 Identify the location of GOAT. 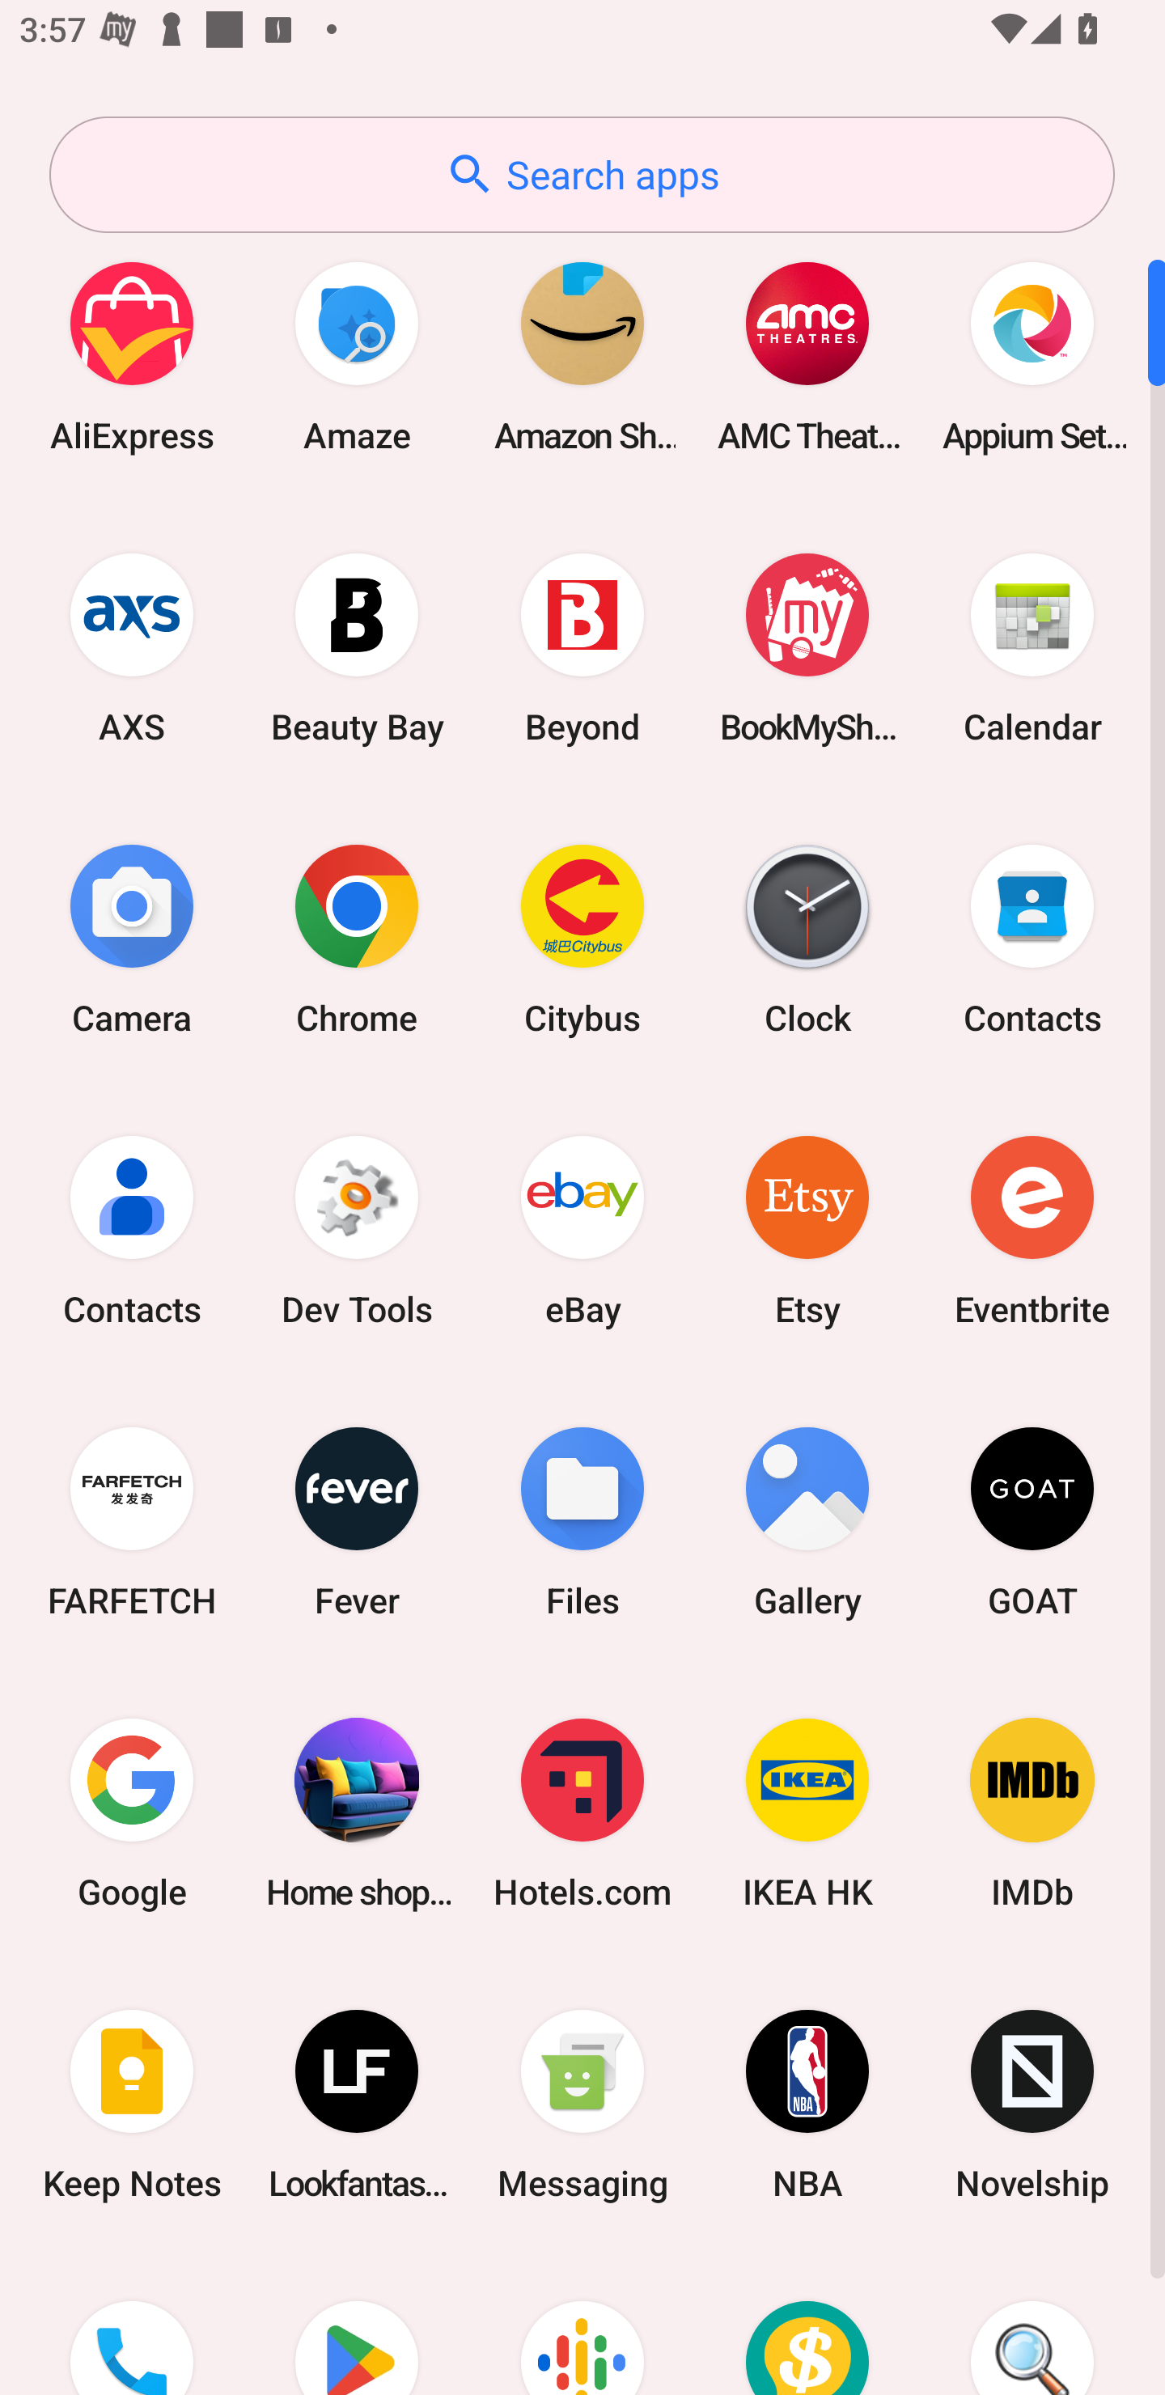
(1032, 1521).